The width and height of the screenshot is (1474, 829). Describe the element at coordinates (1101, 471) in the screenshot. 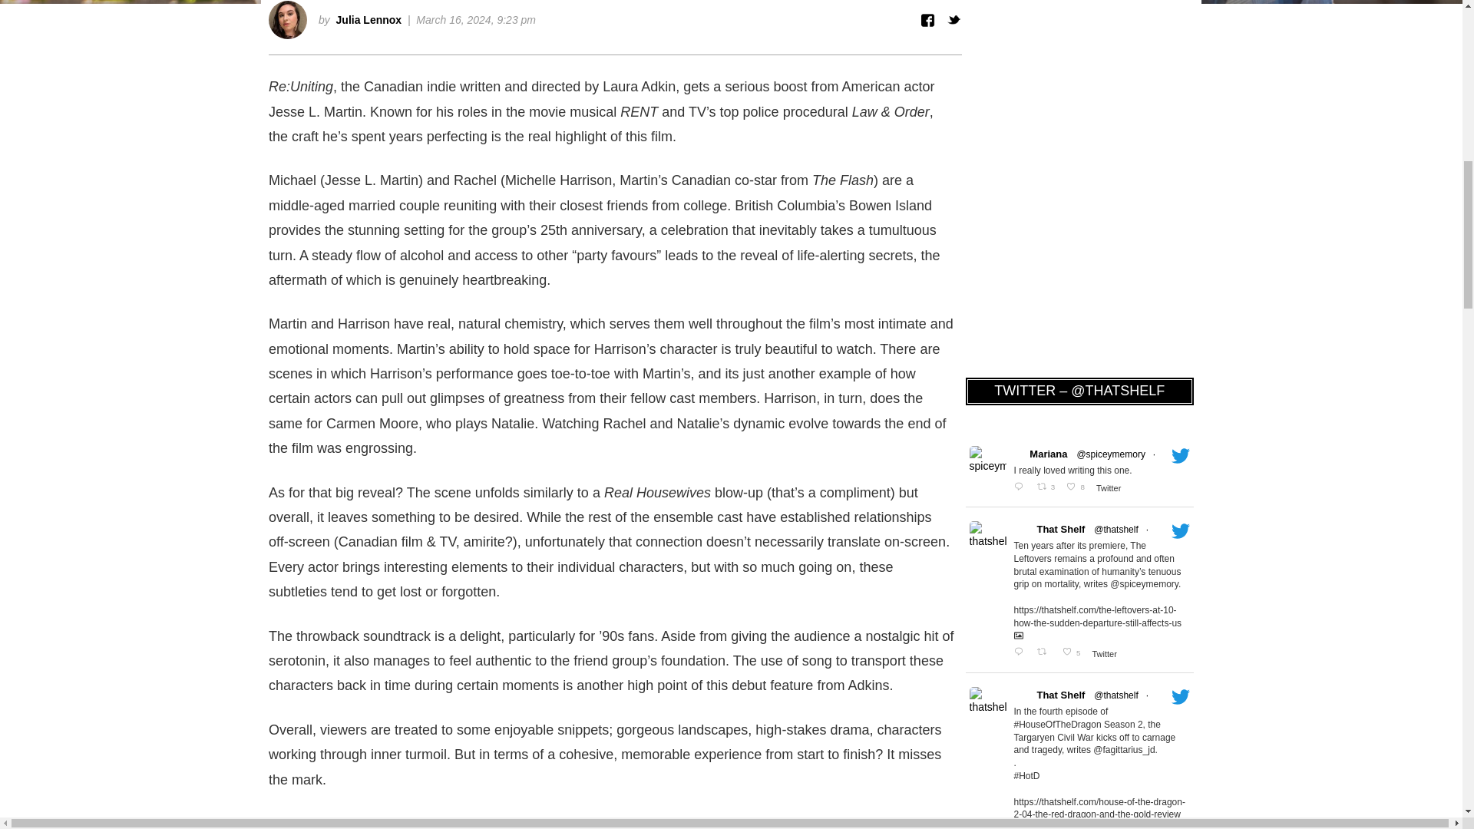

I see `I really loved writing this one.` at that location.